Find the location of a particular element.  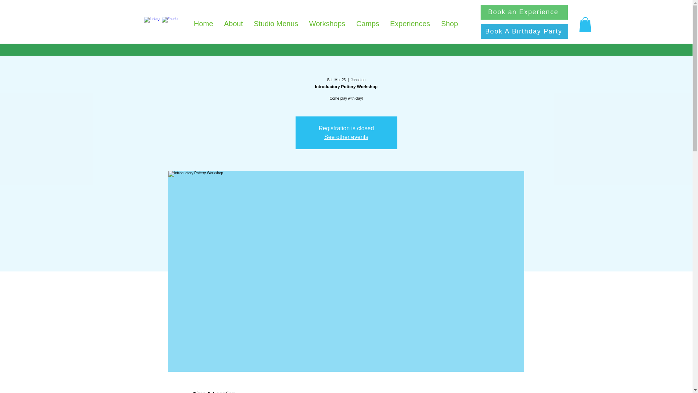

About is located at coordinates (233, 24).